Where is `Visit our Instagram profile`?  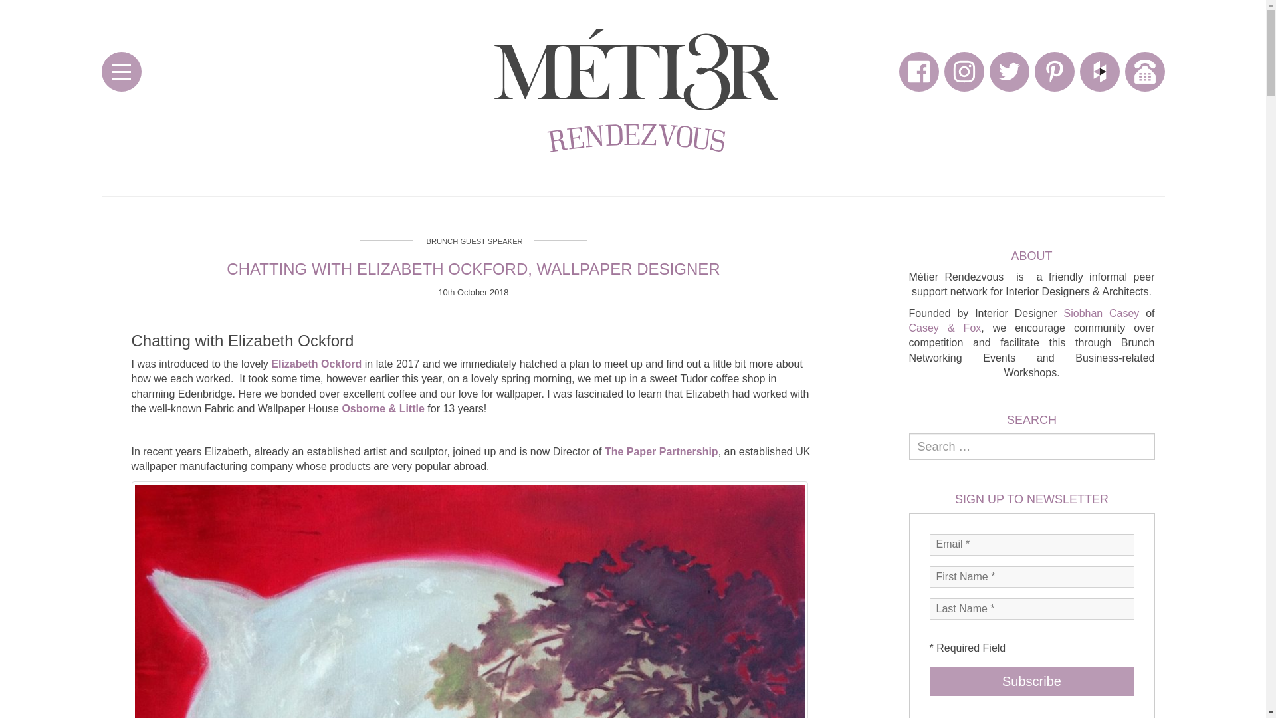 Visit our Instagram profile is located at coordinates (964, 72).